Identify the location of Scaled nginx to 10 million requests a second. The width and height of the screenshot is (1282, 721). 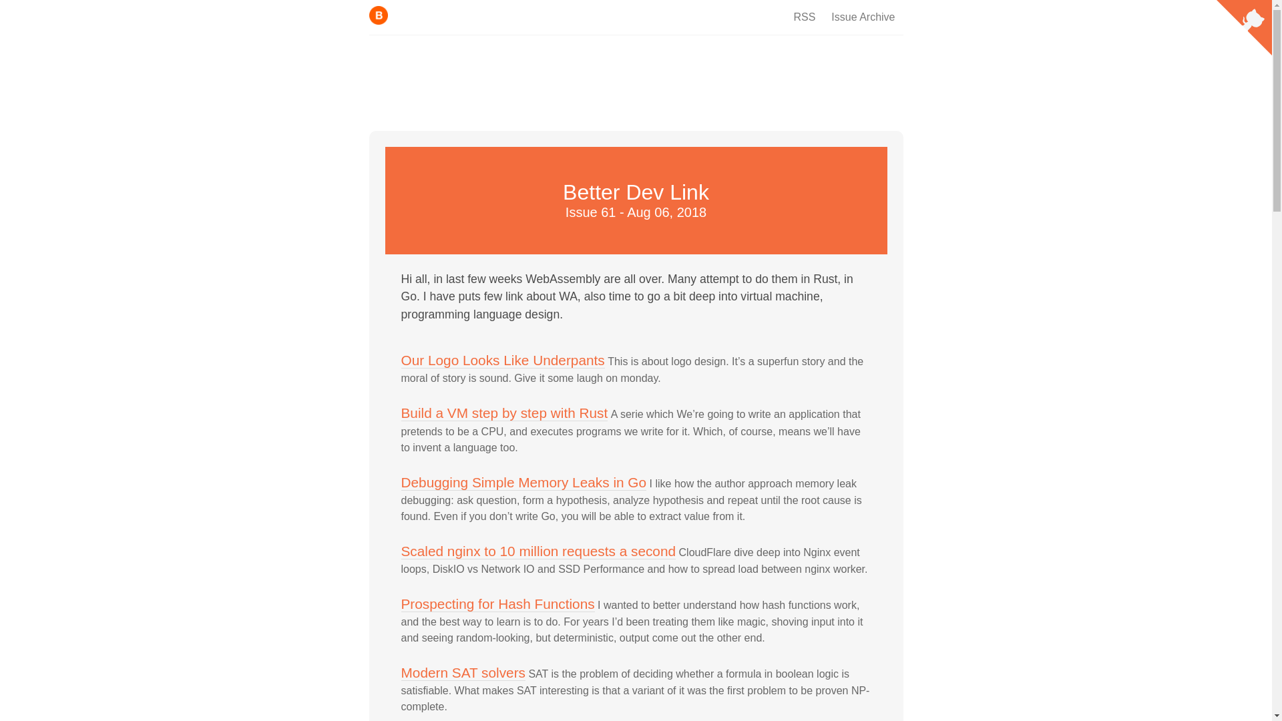
(538, 551).